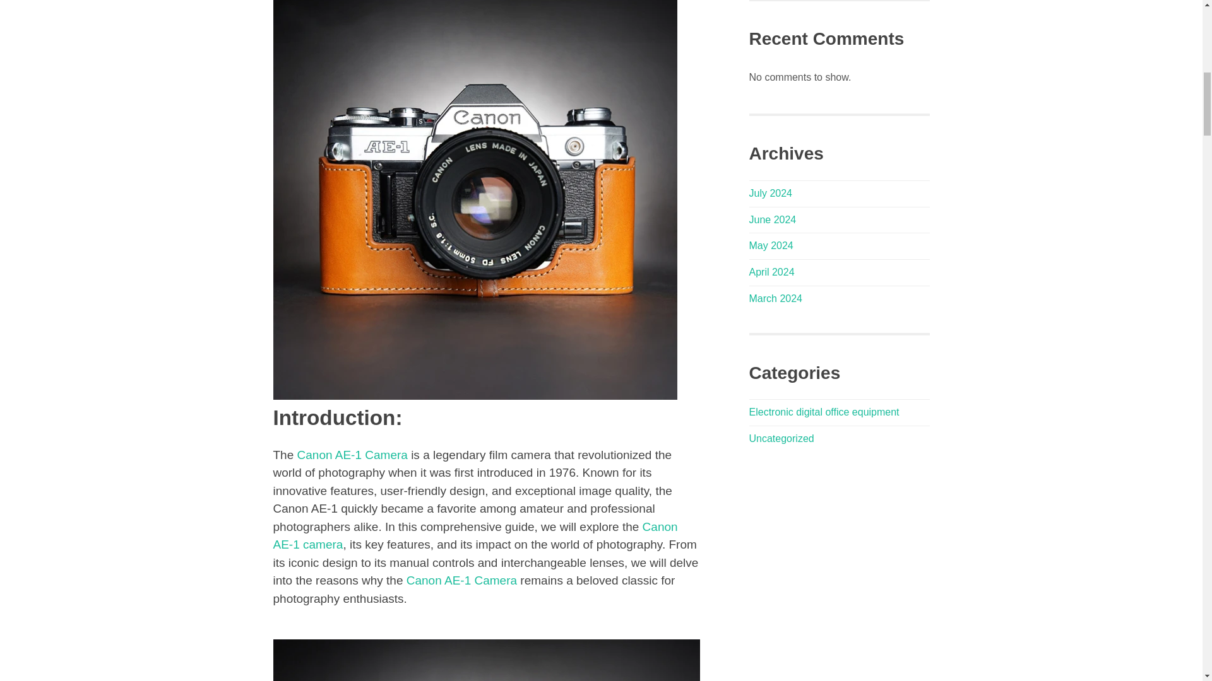 Image resolution: width=1212 pixels, height=681 pixels. What do you see at coordinates (352, 455) in the screenshot?
I see `Canon AE-1 Camera` at bounding box center [352, 455].